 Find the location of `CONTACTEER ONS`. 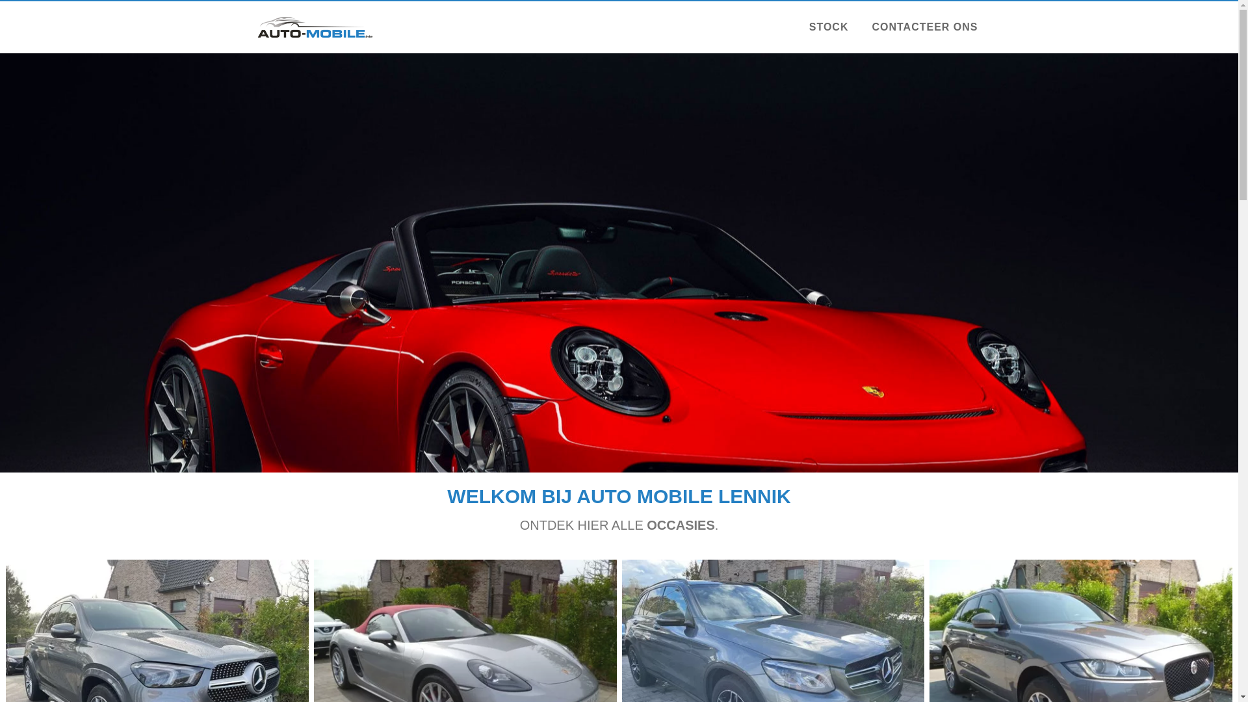

CONTACTEER ONS is located at coordinates (924, 27).